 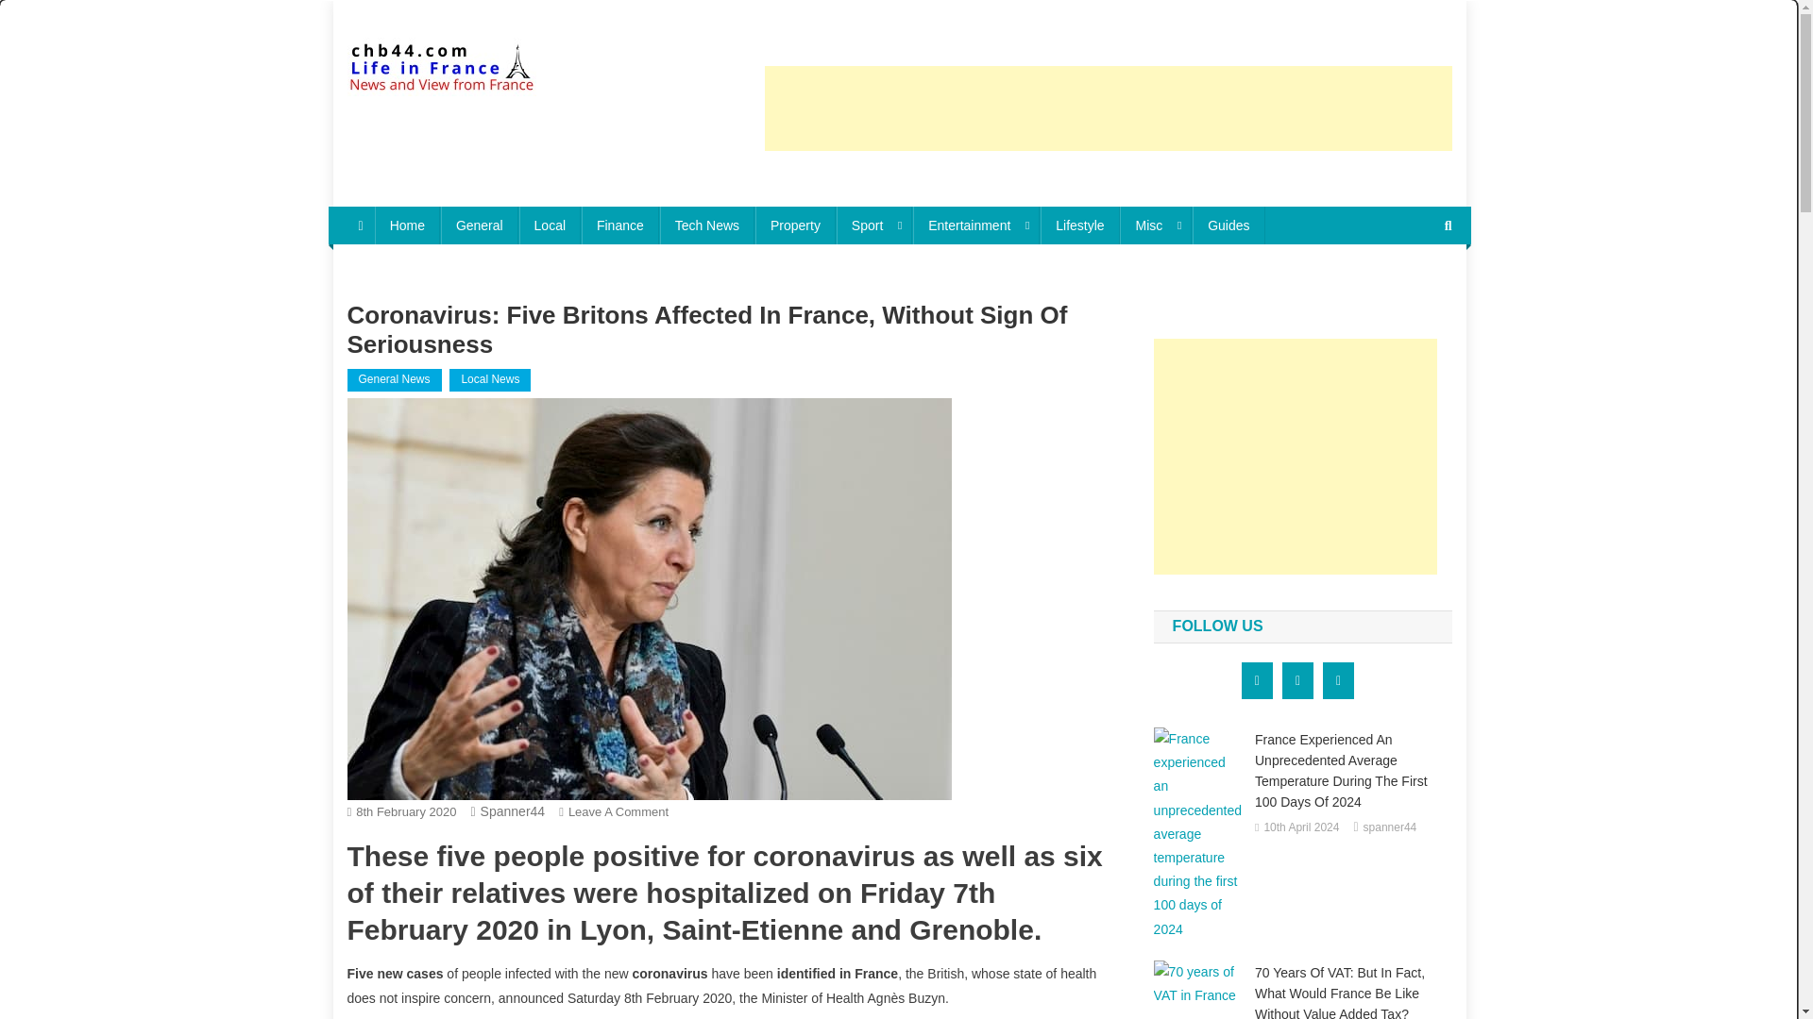 What do you see at coordinates (512, 811) in the screenshot?
I see `Spanner44` at bounding box center [512, 811].